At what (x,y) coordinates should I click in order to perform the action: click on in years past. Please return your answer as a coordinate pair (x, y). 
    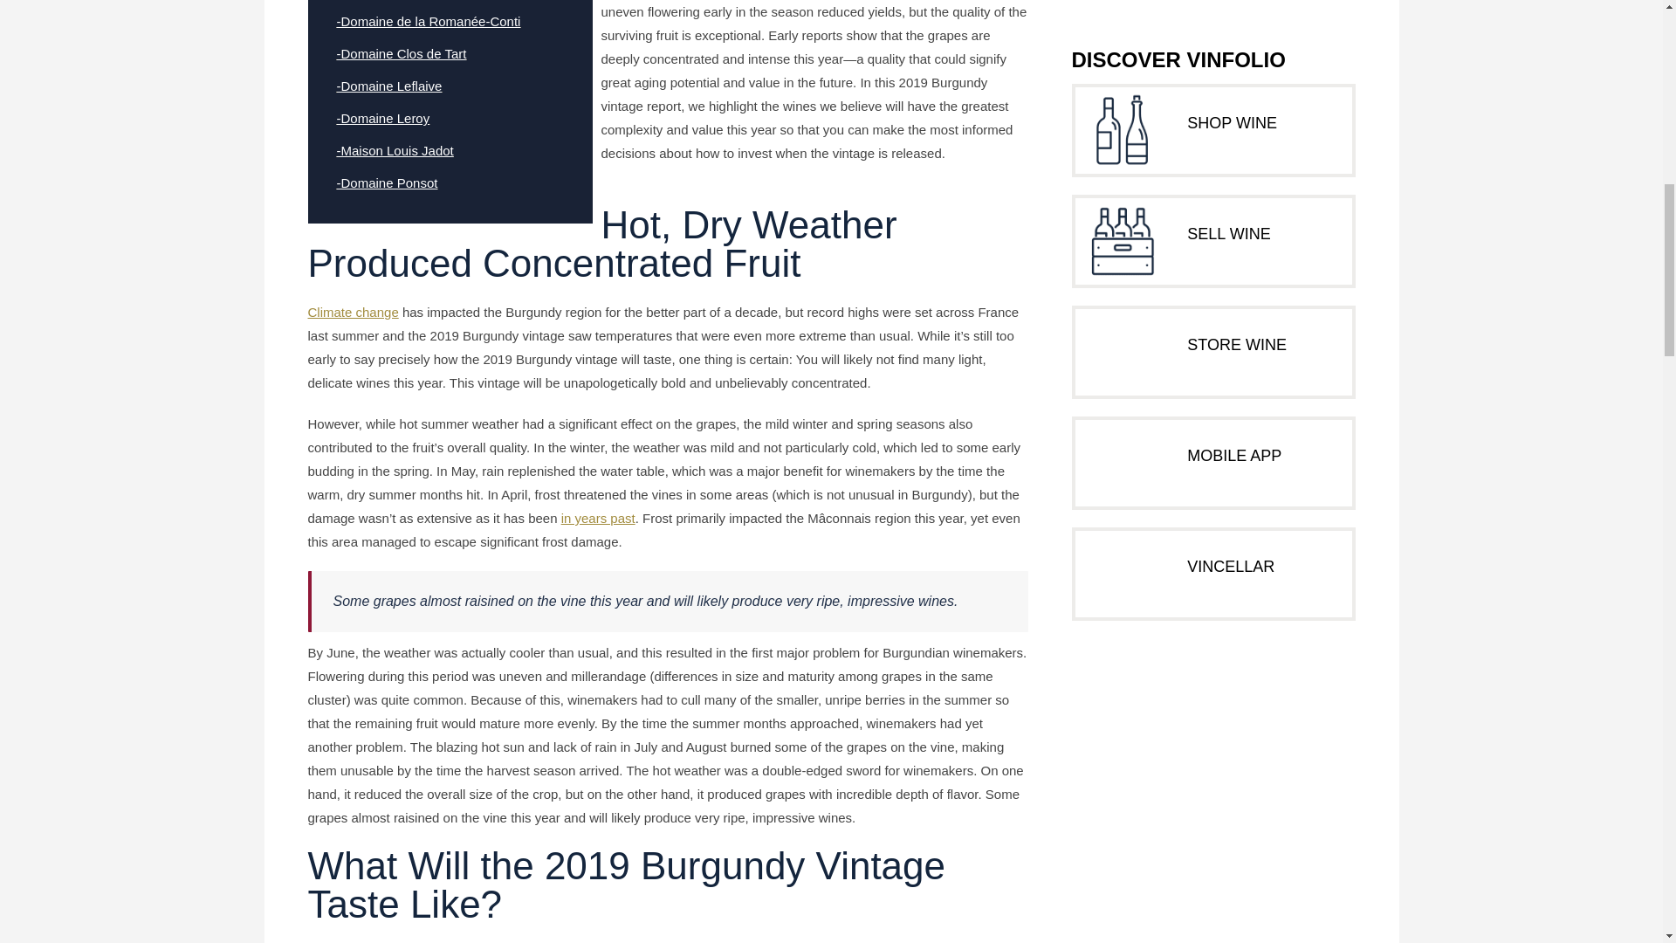
    Looking at the image, I should click on (598, 518).